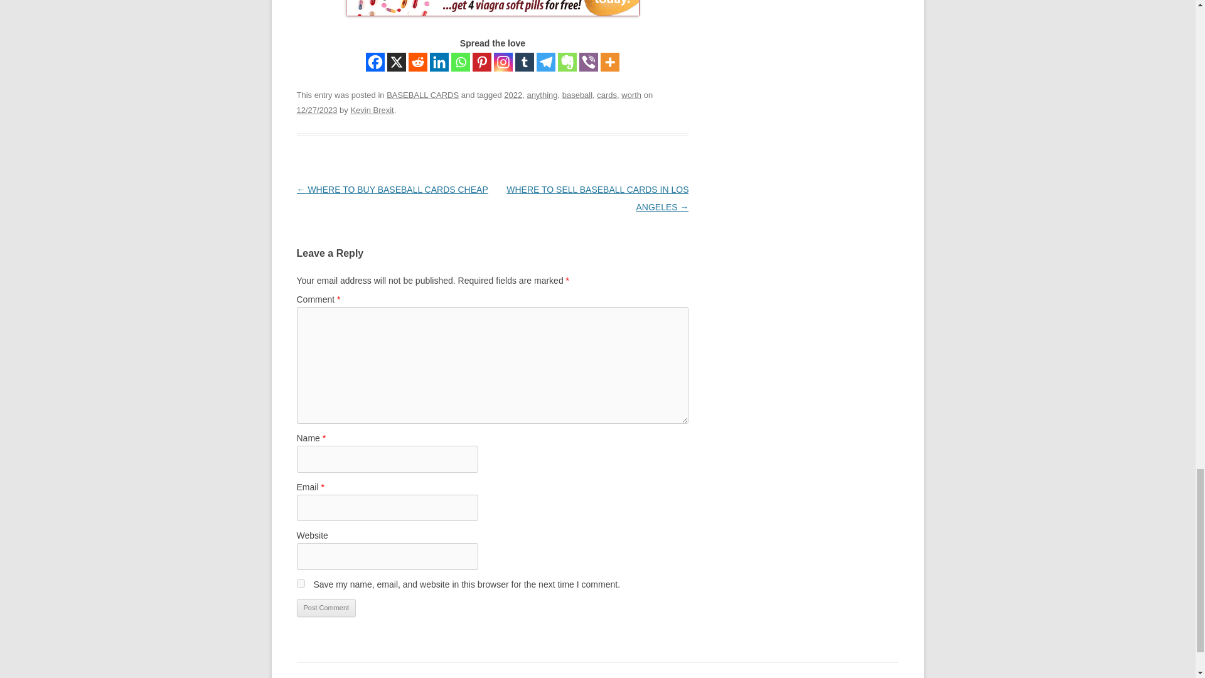 This screenshot has height=678, width=1205. I want to click on Viber, so click(589, 62).